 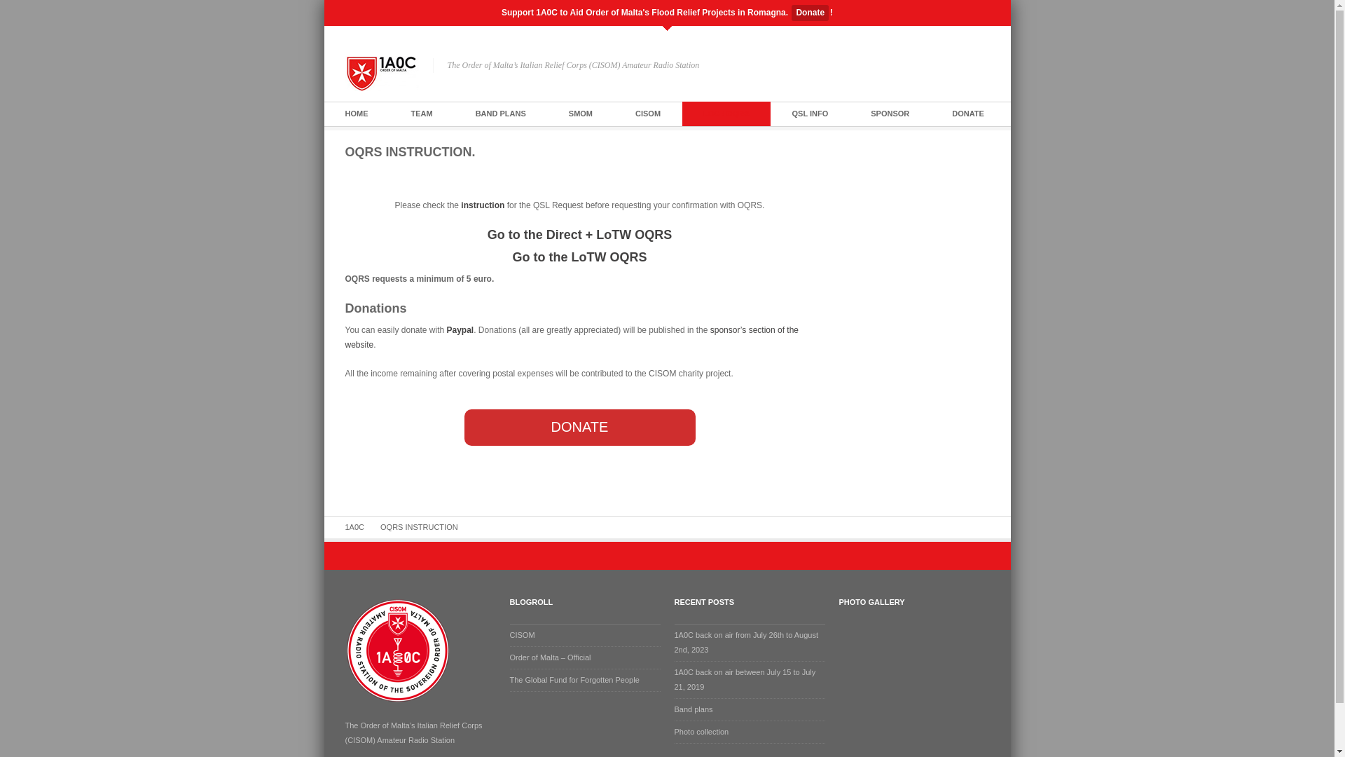 I want to click on instruction, so click(x=483, y=205).